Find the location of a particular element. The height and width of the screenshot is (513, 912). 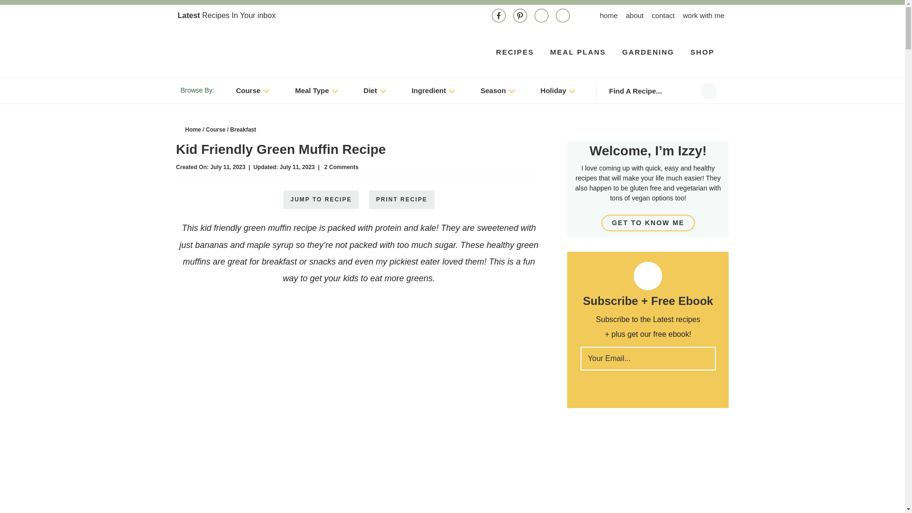

home is located at coordinates (609, 15).